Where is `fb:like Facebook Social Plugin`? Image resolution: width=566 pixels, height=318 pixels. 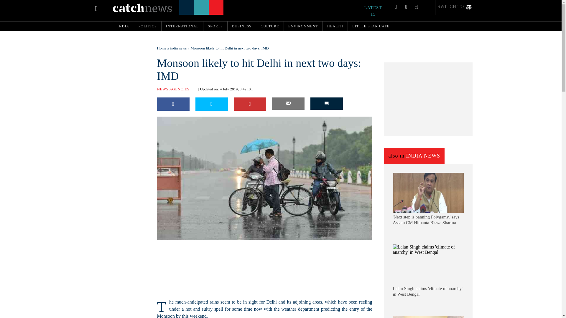 fb:like Facebook Social Plugin is located at coordinates (164, 244).